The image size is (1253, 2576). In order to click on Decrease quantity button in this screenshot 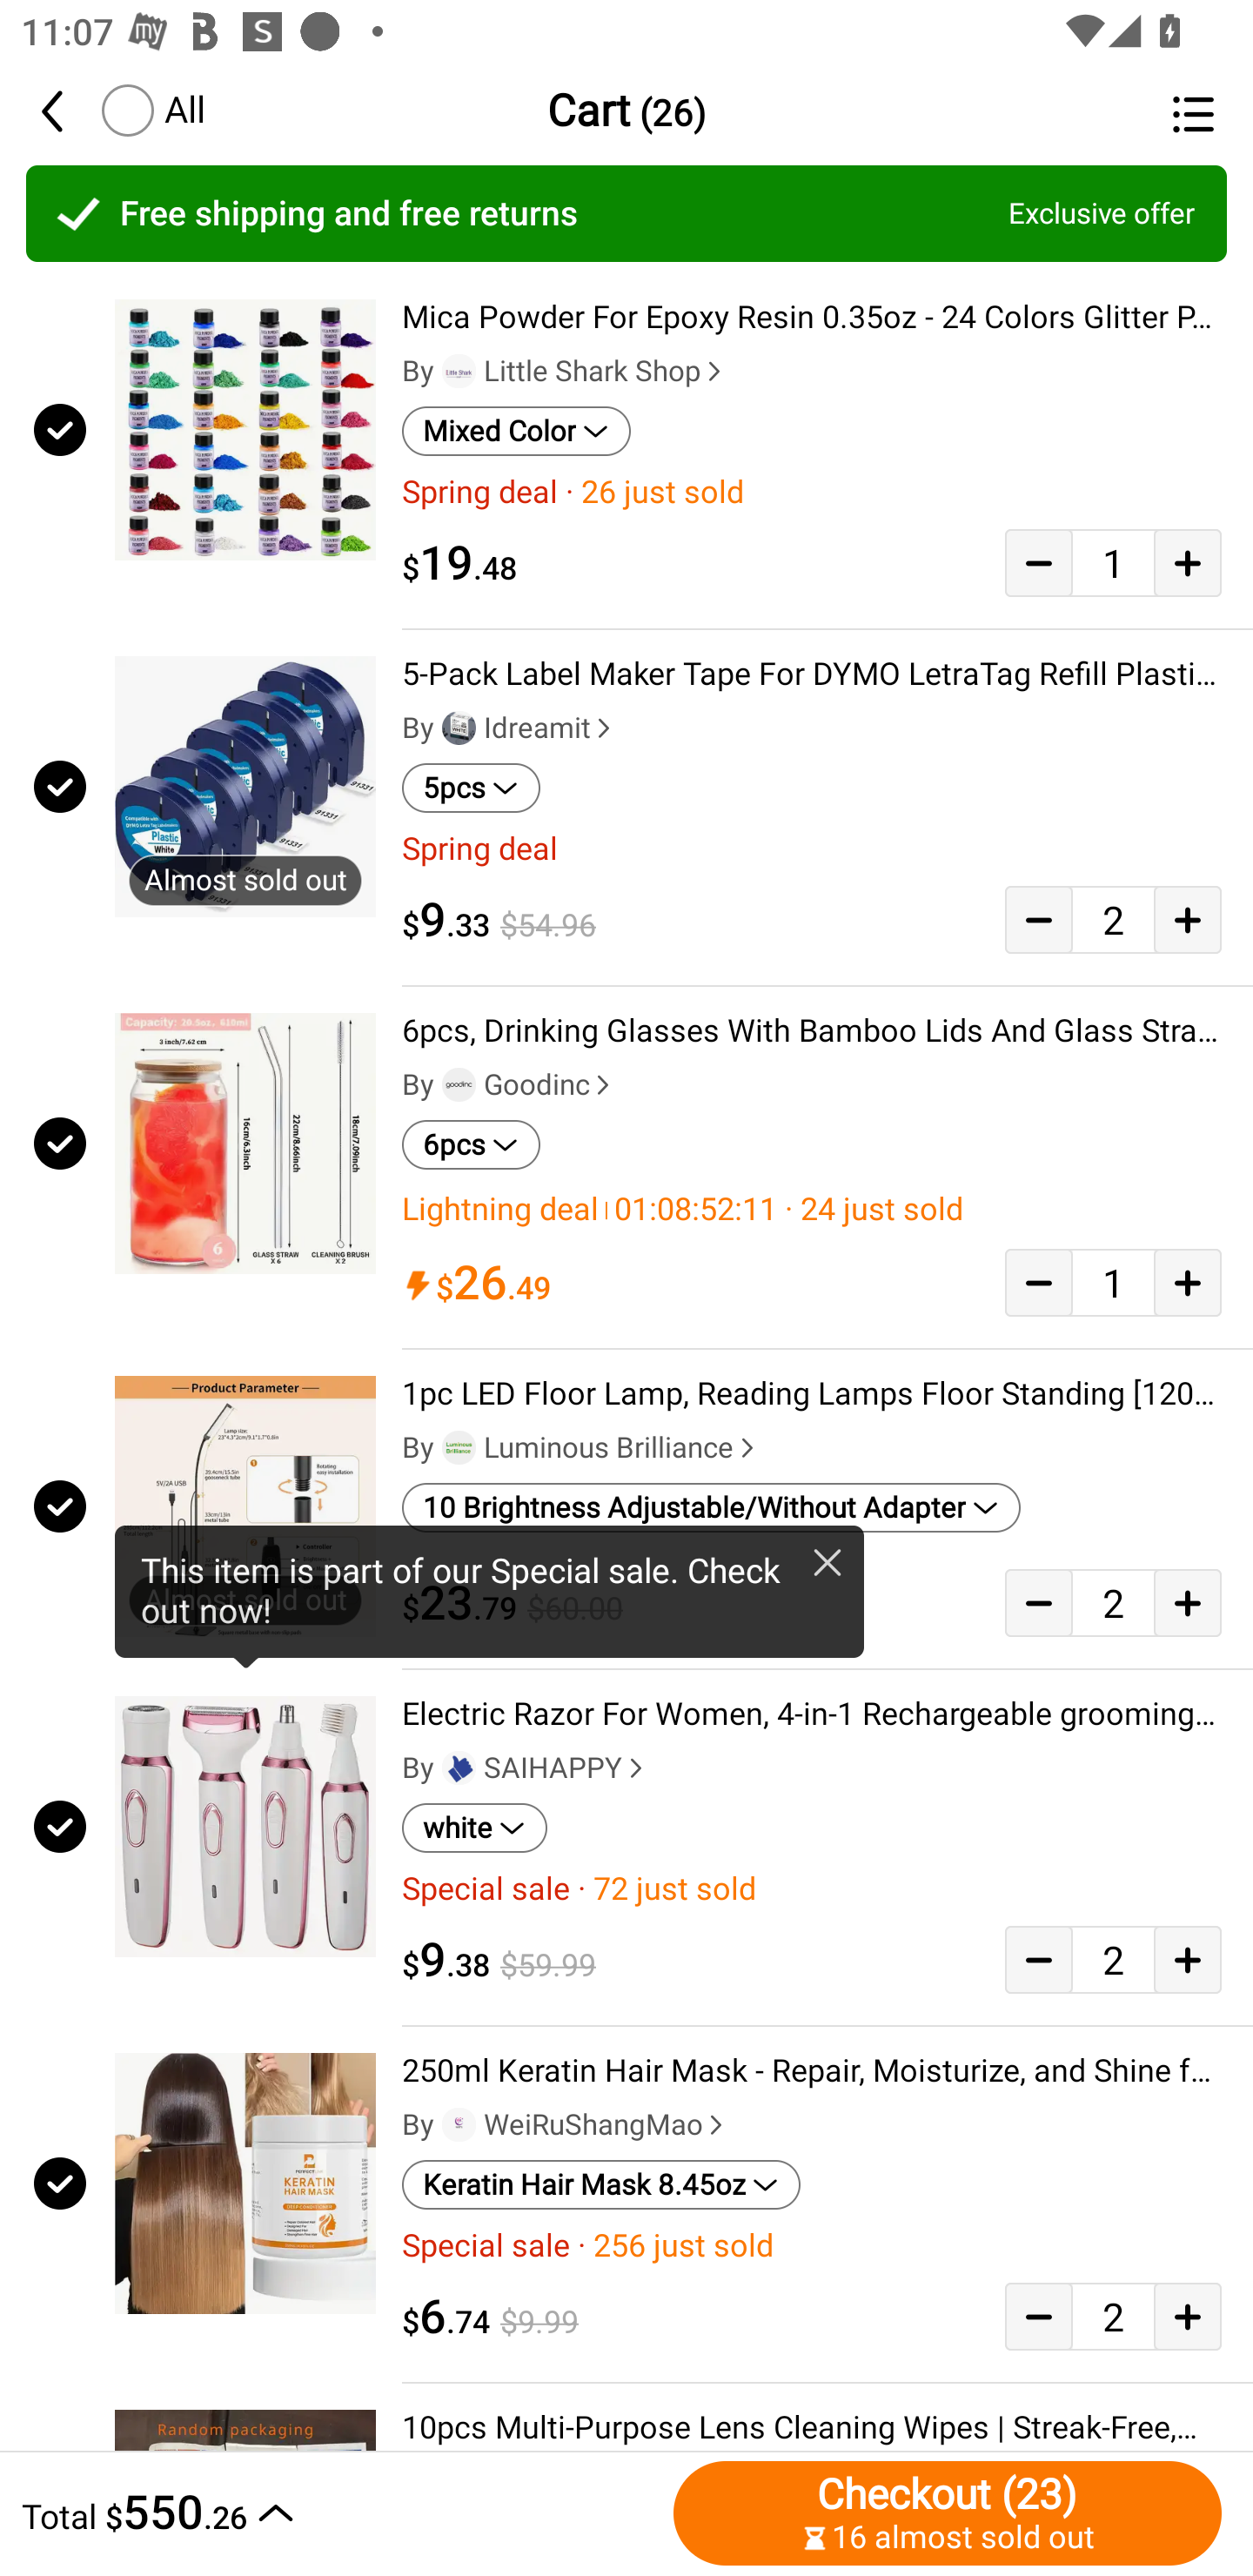, I will do `click(1038, 1960)`.